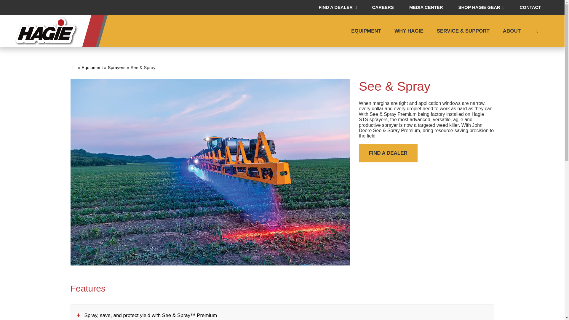 This screenshot has width=569, height=320. What do you see at coordinates (481, 7) in the screenshot?
I see `SHOP HAGIE GEAR` at bounding box center [481, 7].